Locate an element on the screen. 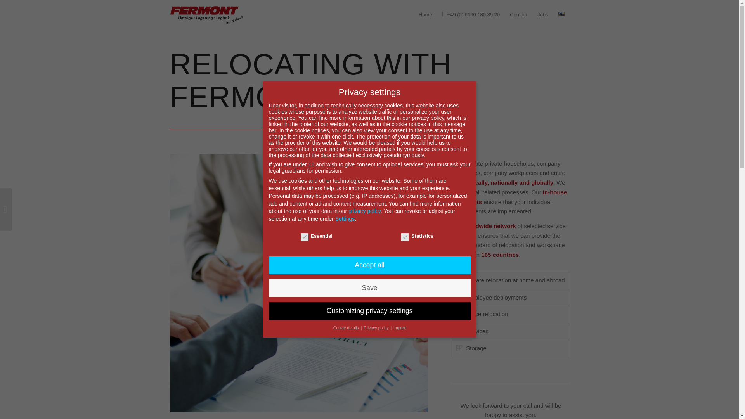  Home is located at coordinates (425, 14).